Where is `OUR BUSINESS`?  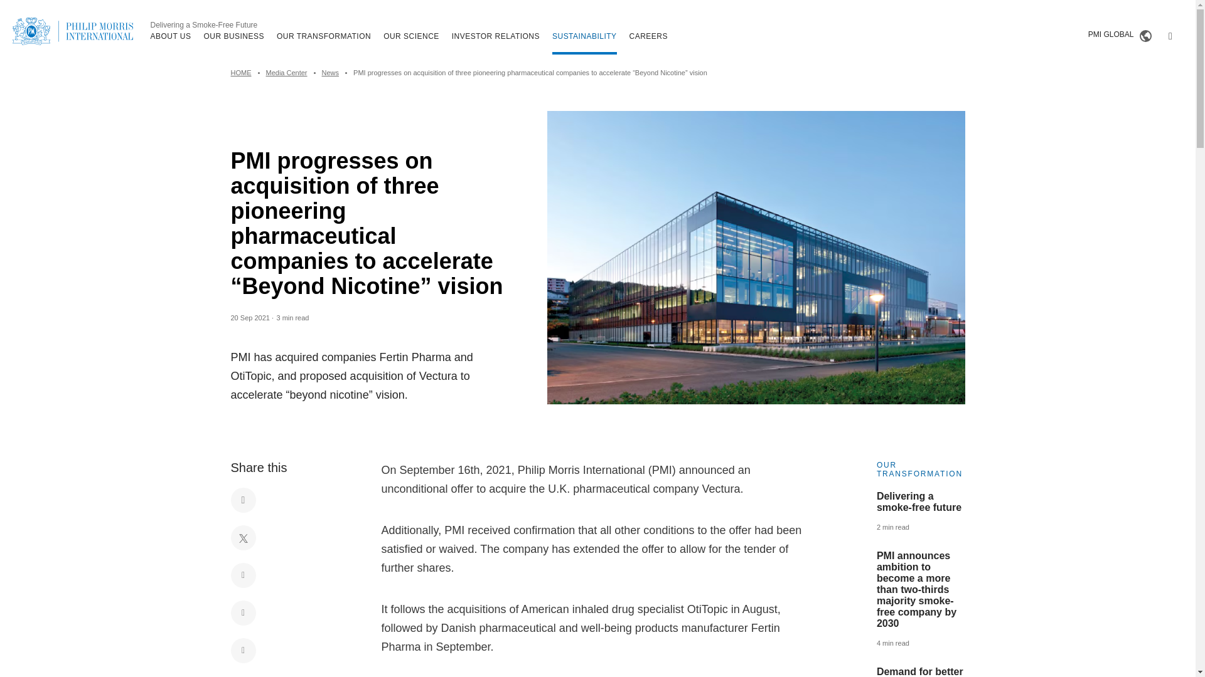 OUR BUSINESS is located at coordinates (233, 36).